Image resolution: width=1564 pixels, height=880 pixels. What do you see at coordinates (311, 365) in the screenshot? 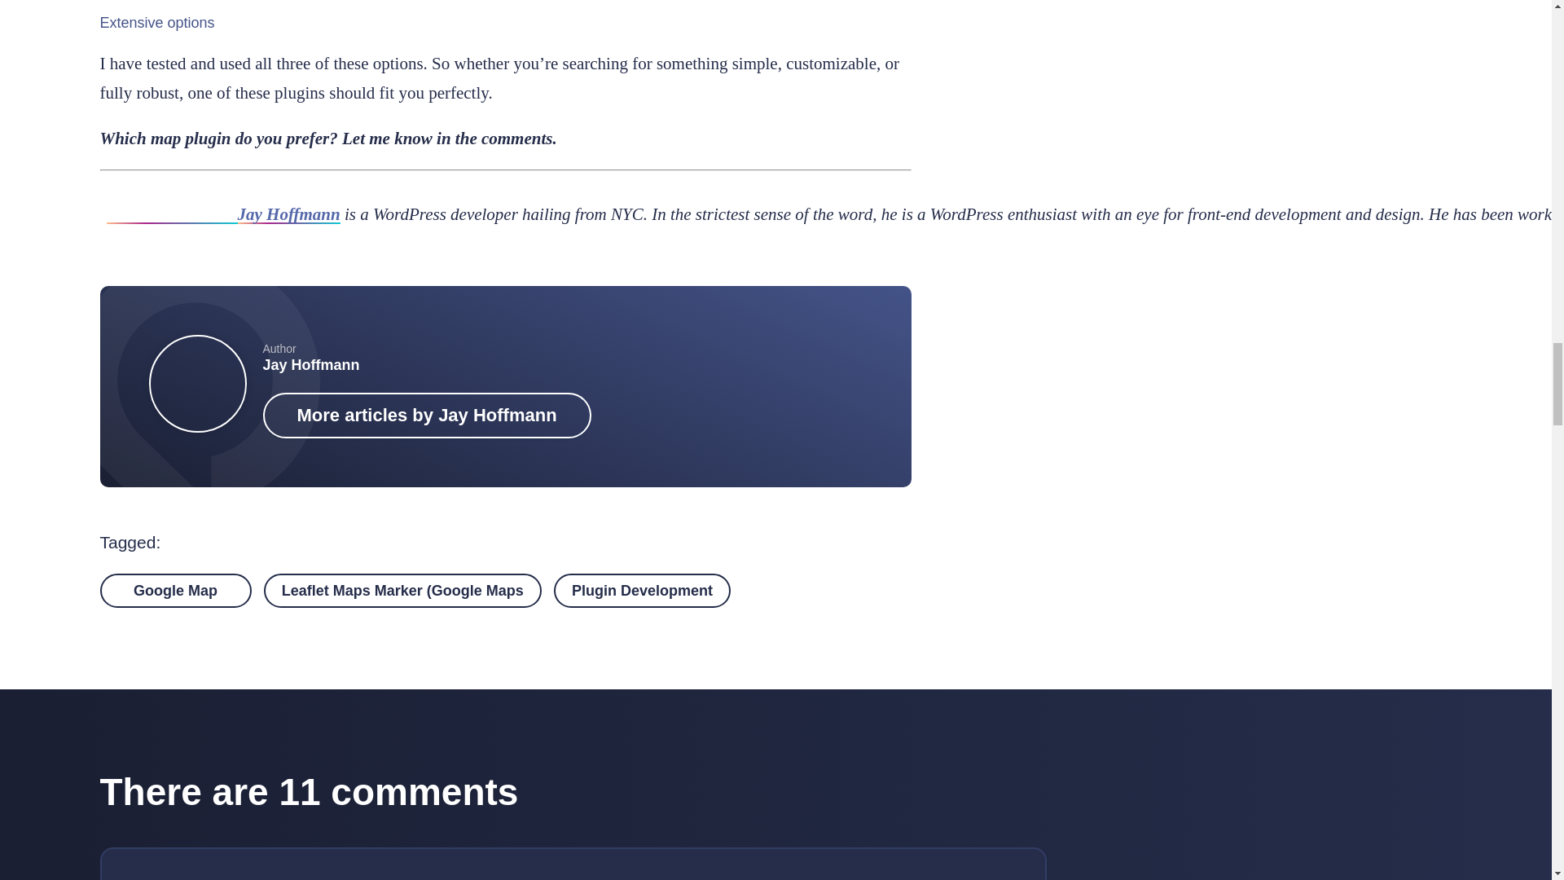
I see `Jay Hoffmann` at bounding box center [311, 365].